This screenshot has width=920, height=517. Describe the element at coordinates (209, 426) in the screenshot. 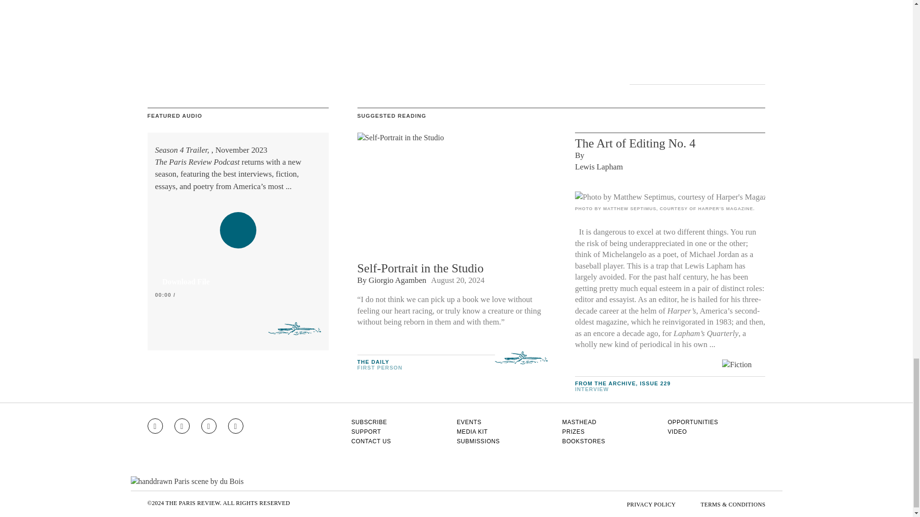

I see `Go to Twitter feed` at that location.